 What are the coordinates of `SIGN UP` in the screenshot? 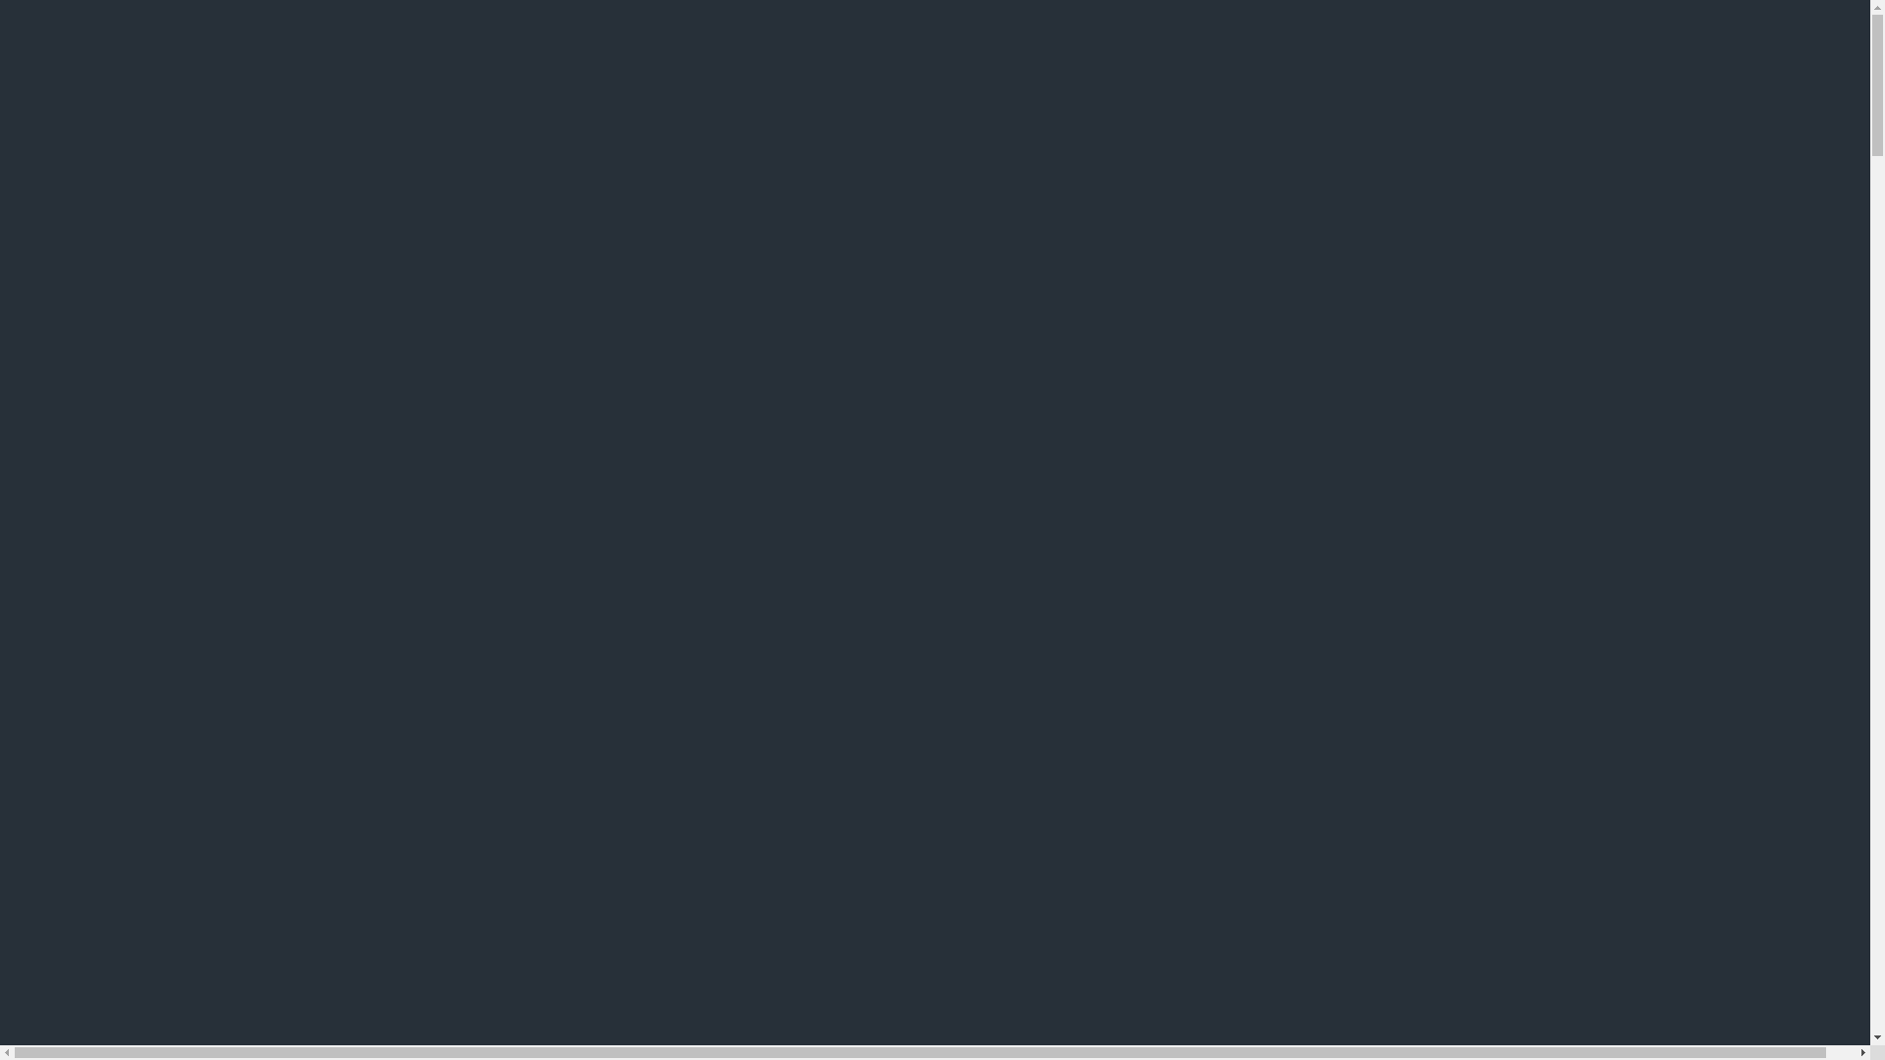 It's located at (629, 703).